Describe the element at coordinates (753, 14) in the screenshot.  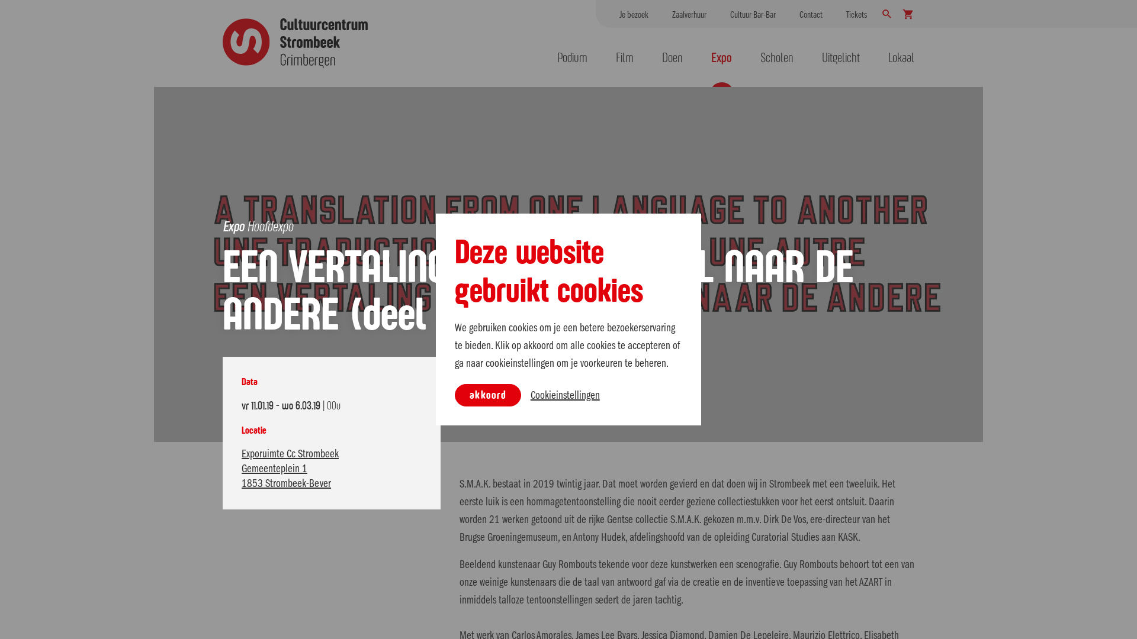
I see `Cultuur Bar-Bar` at that location.